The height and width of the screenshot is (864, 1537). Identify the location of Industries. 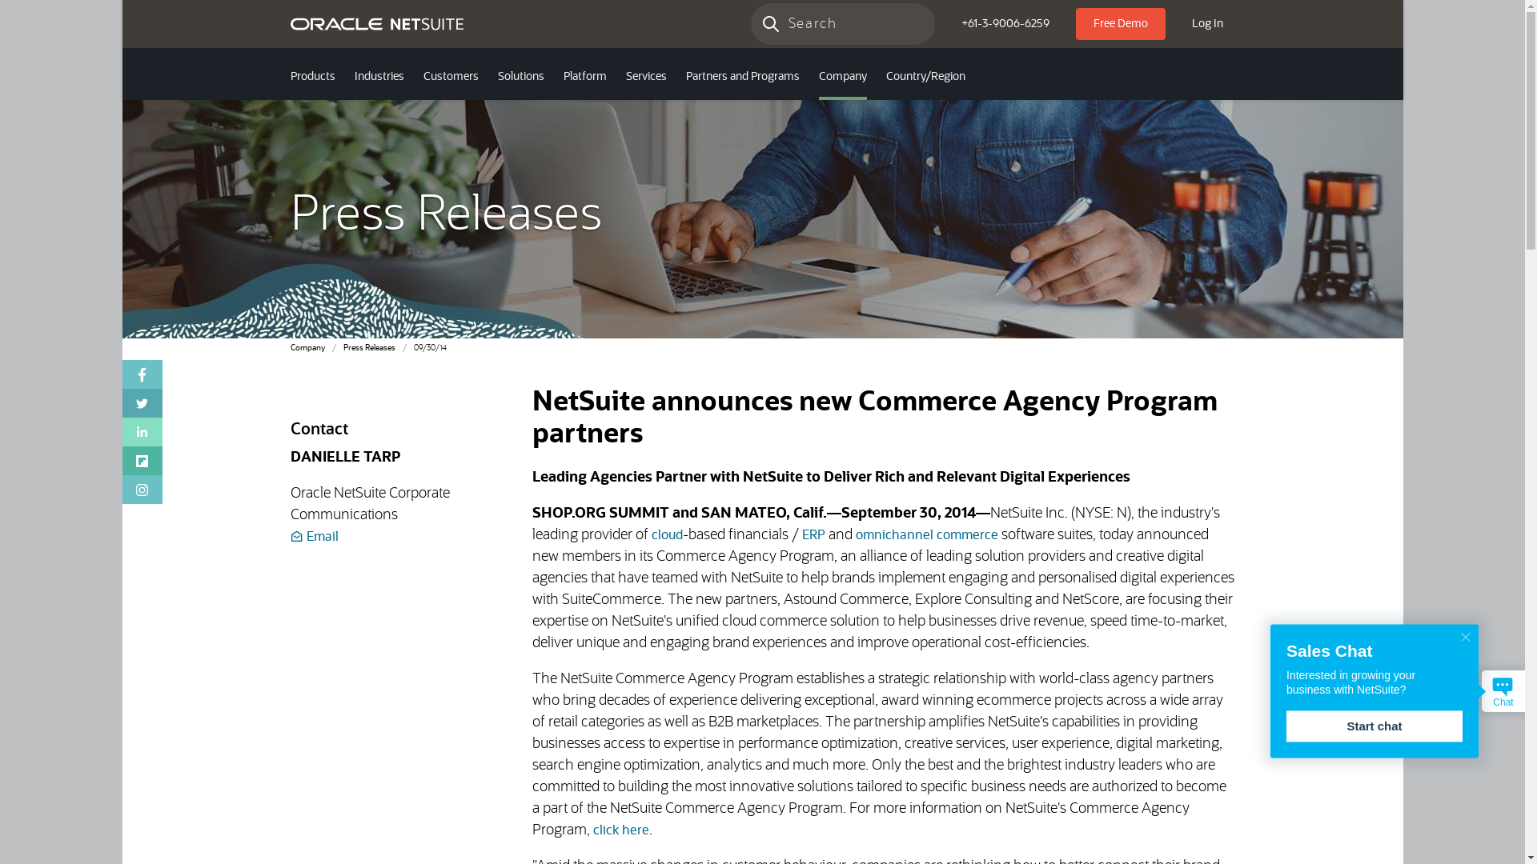
(379, 78).